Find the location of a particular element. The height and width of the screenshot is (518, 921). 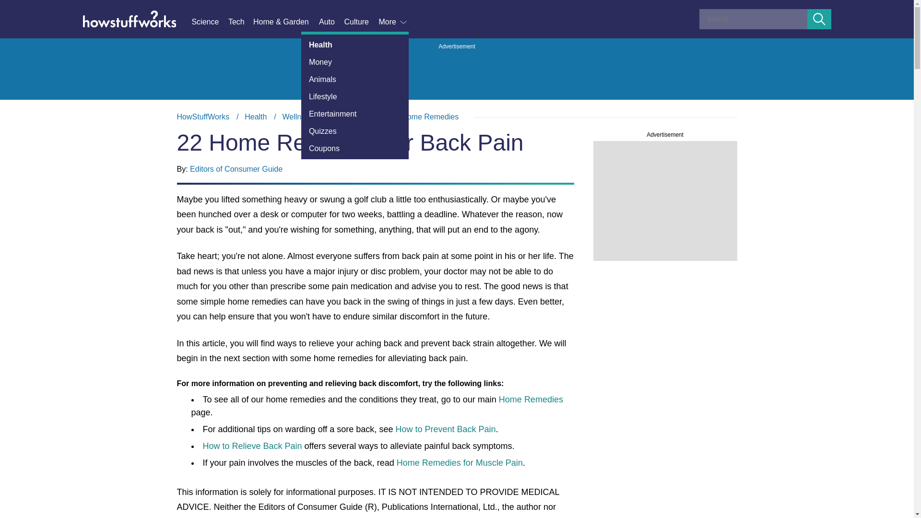

Money is located at coordinates (355, 62).